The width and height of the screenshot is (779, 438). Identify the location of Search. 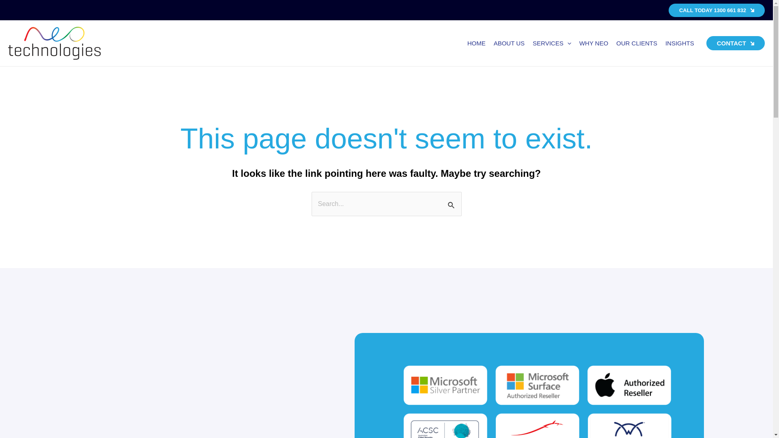
(452, 201).